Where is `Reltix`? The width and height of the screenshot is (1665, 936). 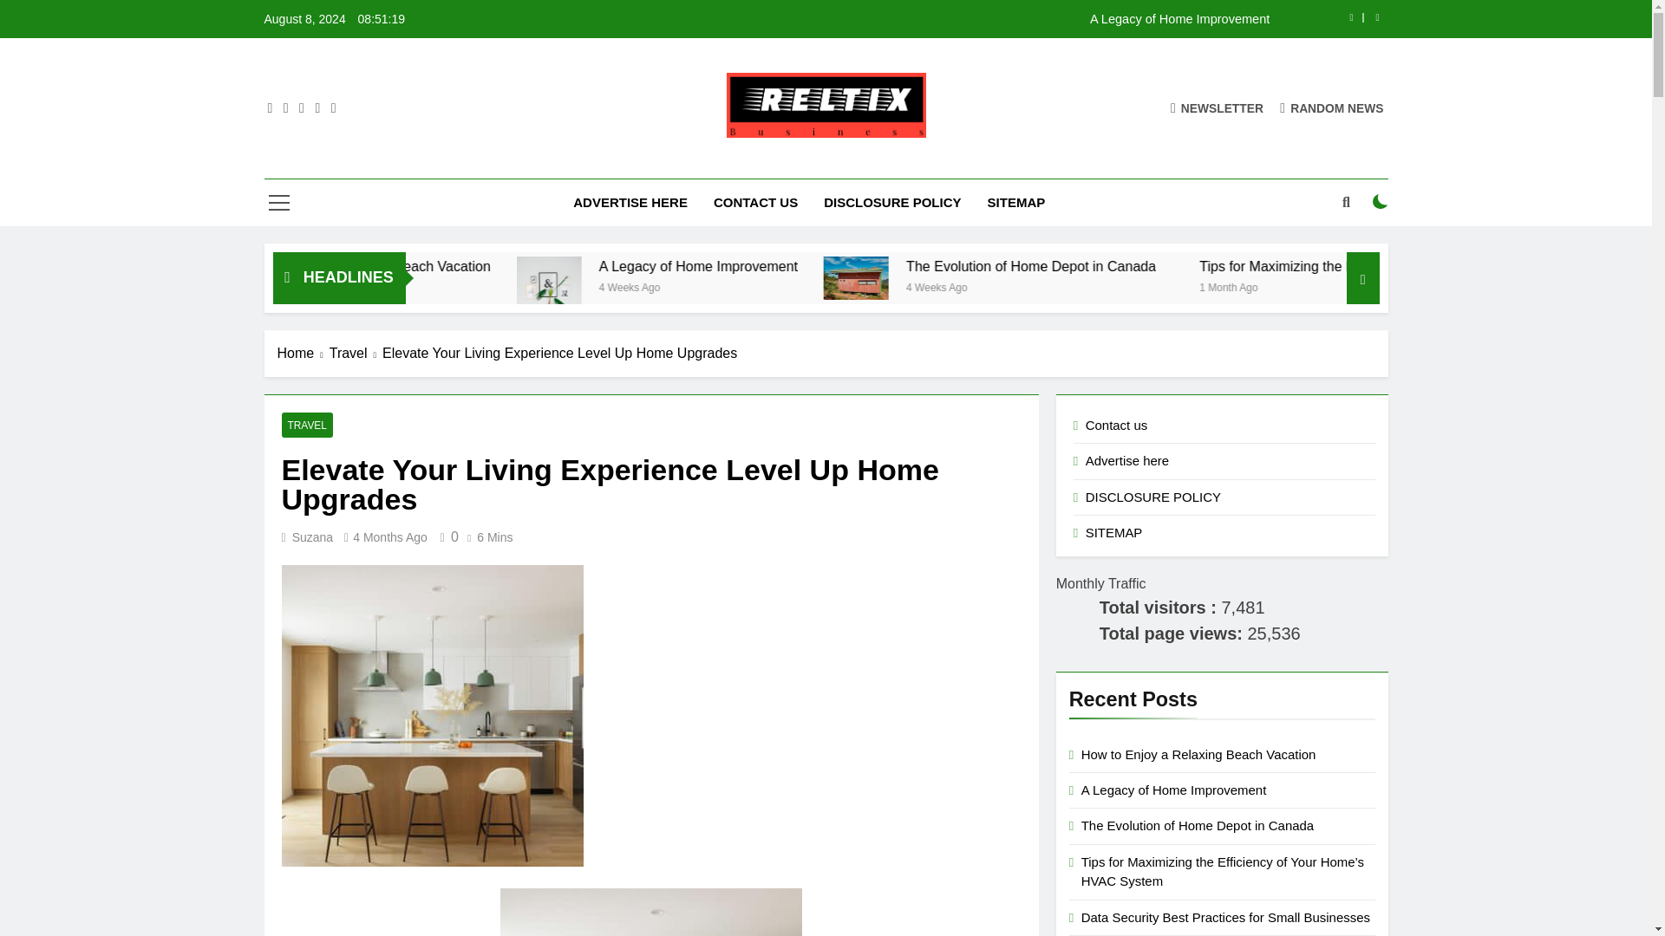 Reltix is located at coordinates (598, 163).